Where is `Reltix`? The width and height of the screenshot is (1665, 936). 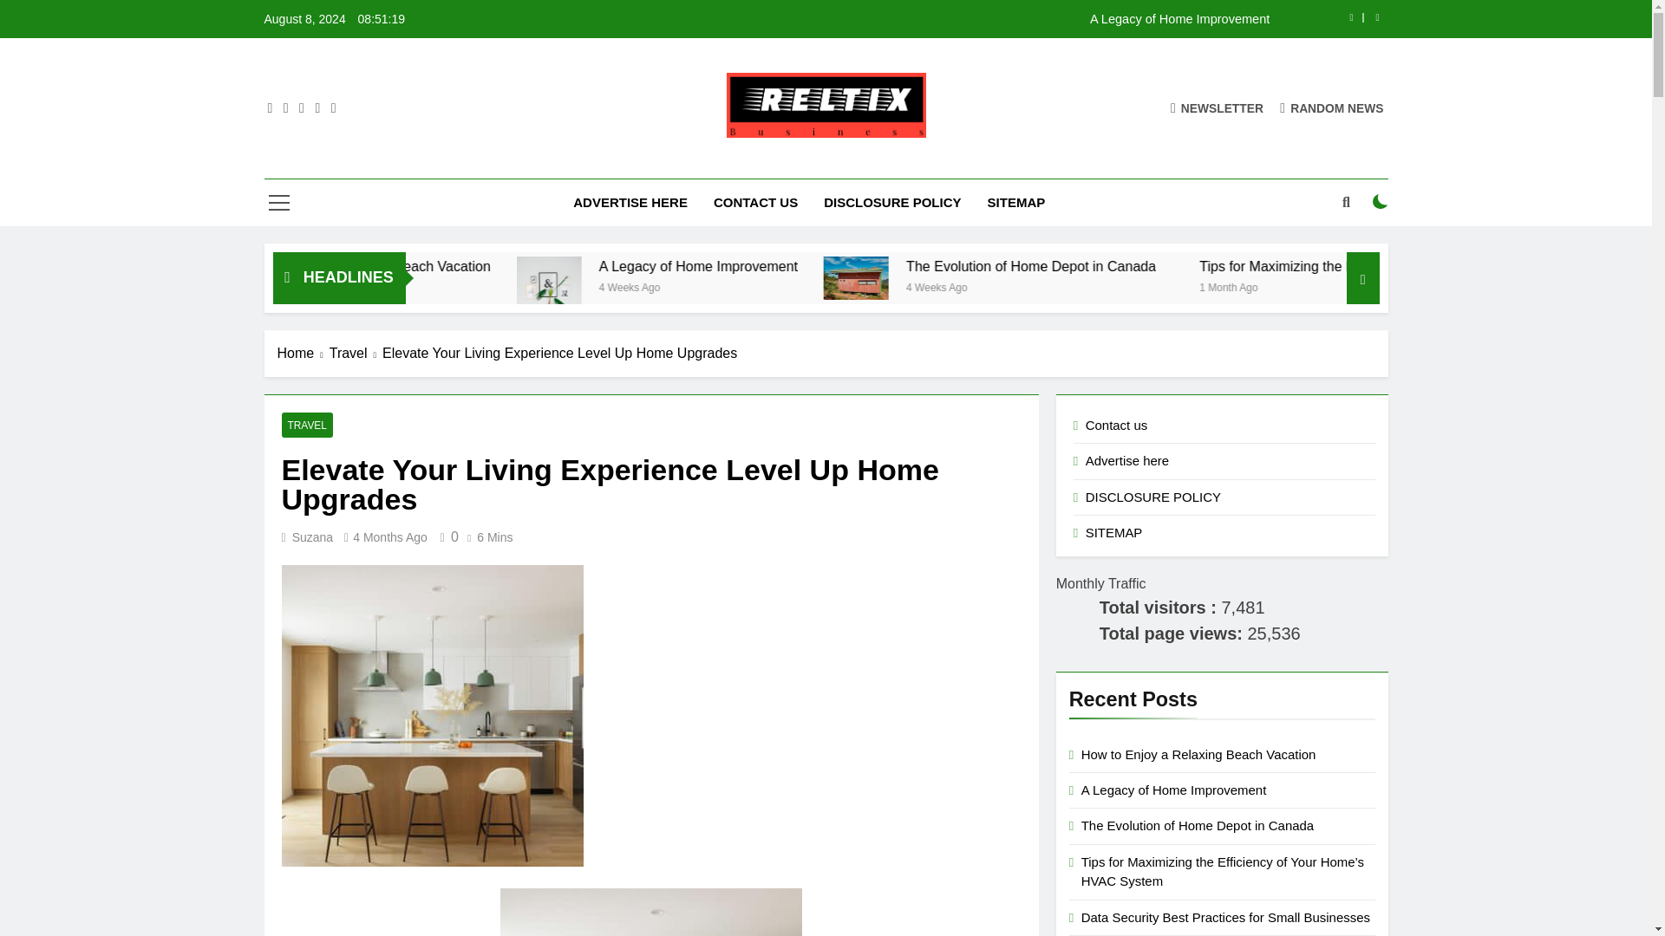 Reltix is located at coordinates (598, 163).